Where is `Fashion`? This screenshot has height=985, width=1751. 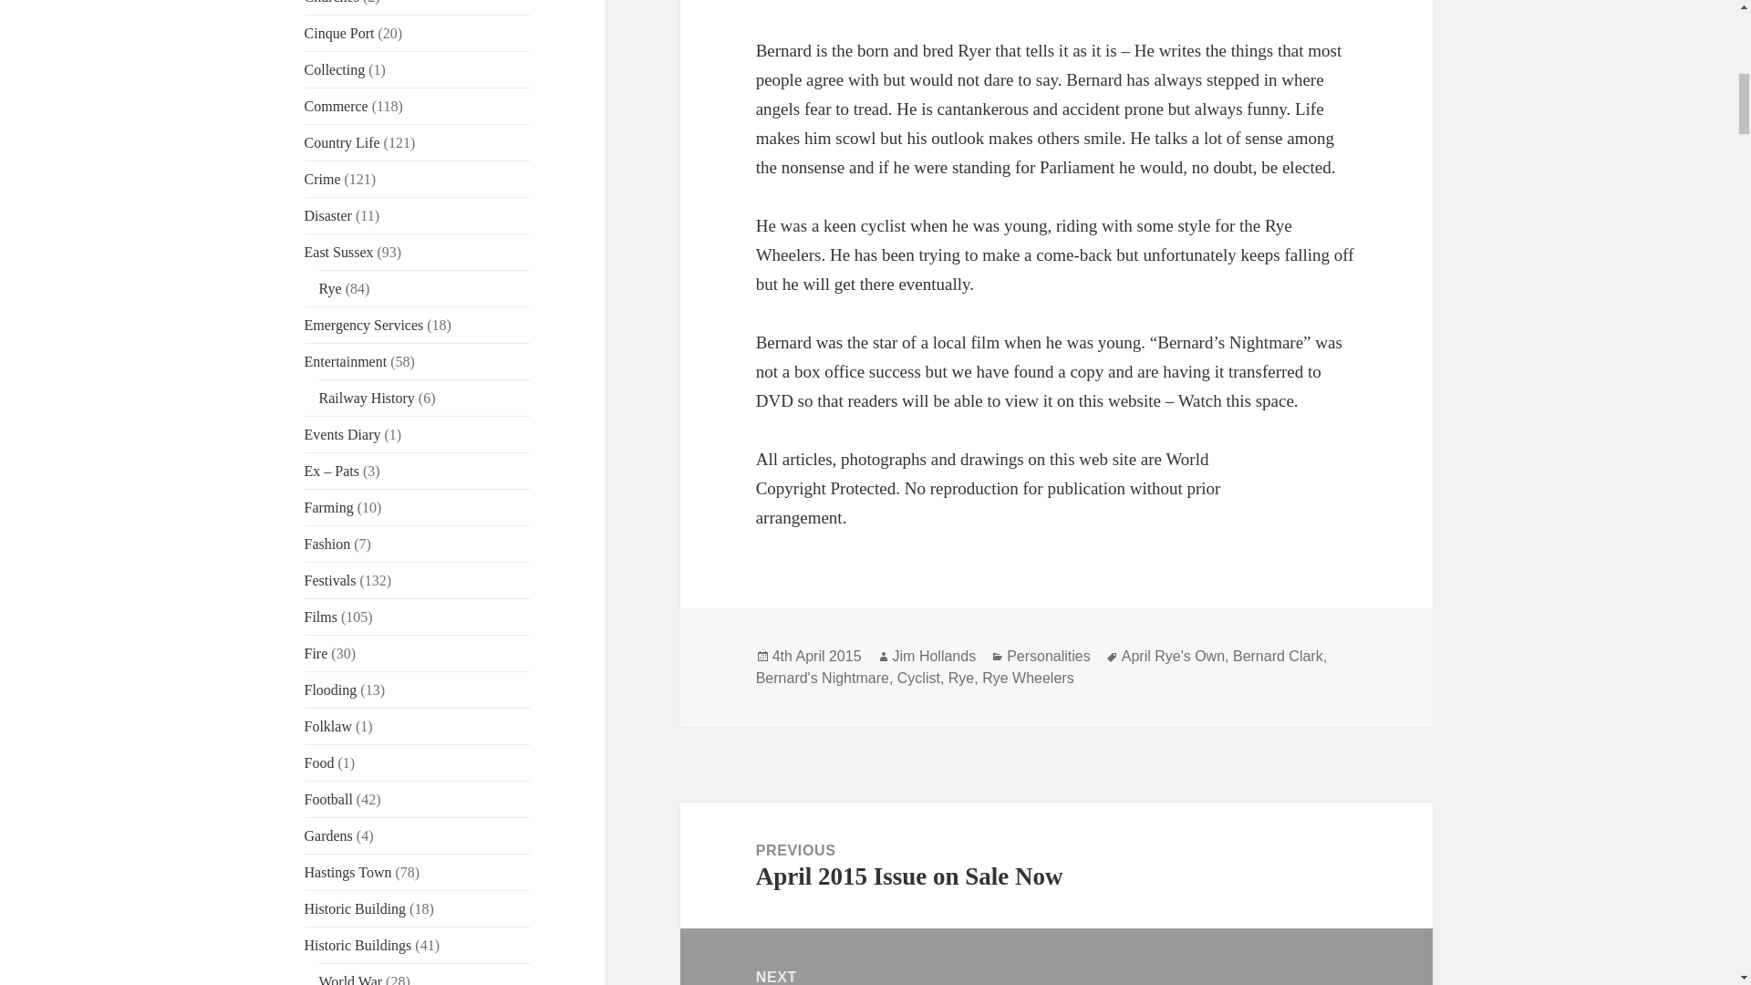 Fashion is located at coordinates (328, 544).